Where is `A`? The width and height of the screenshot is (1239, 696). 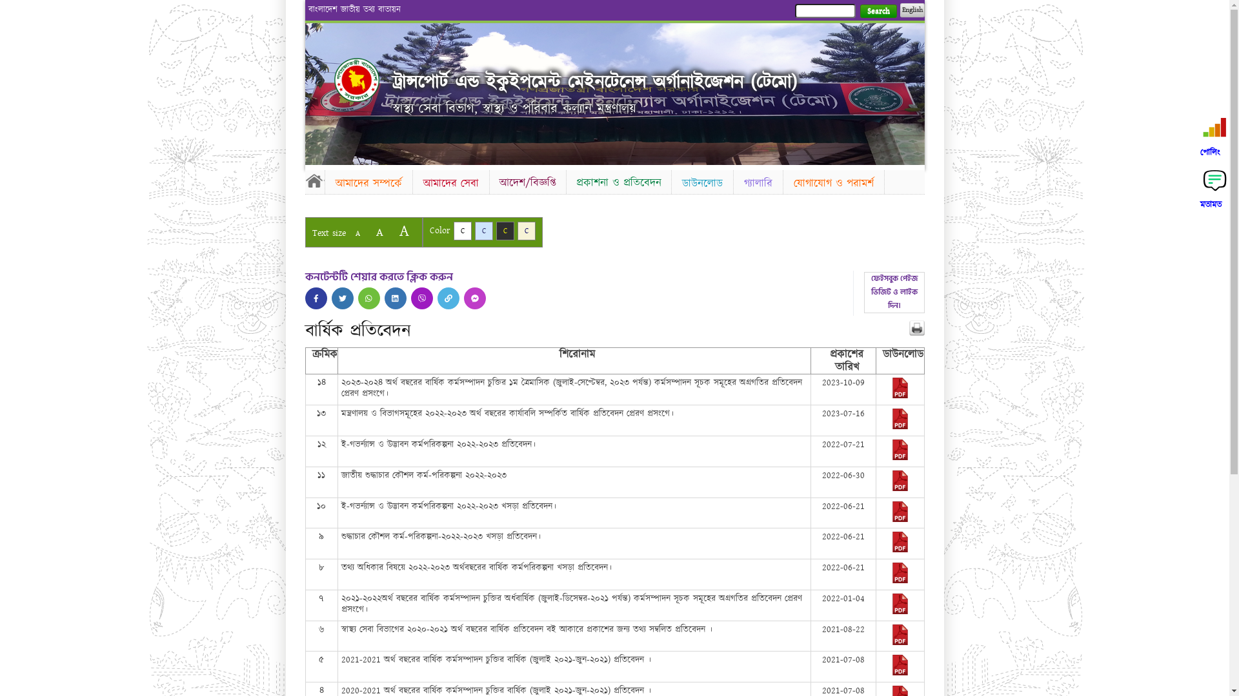
A is located at coordinates (379, 232).